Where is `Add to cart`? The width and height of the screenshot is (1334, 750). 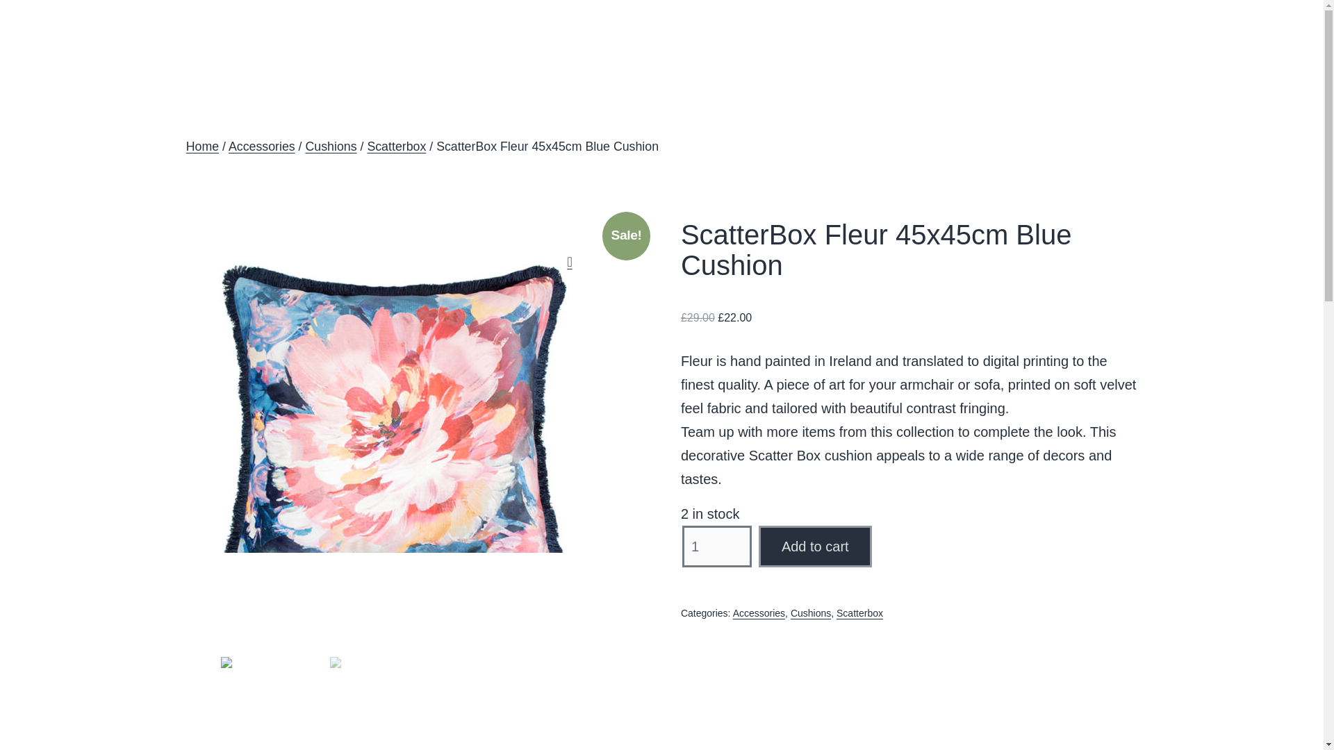 Add to cart is located at coordinates (816, 546).